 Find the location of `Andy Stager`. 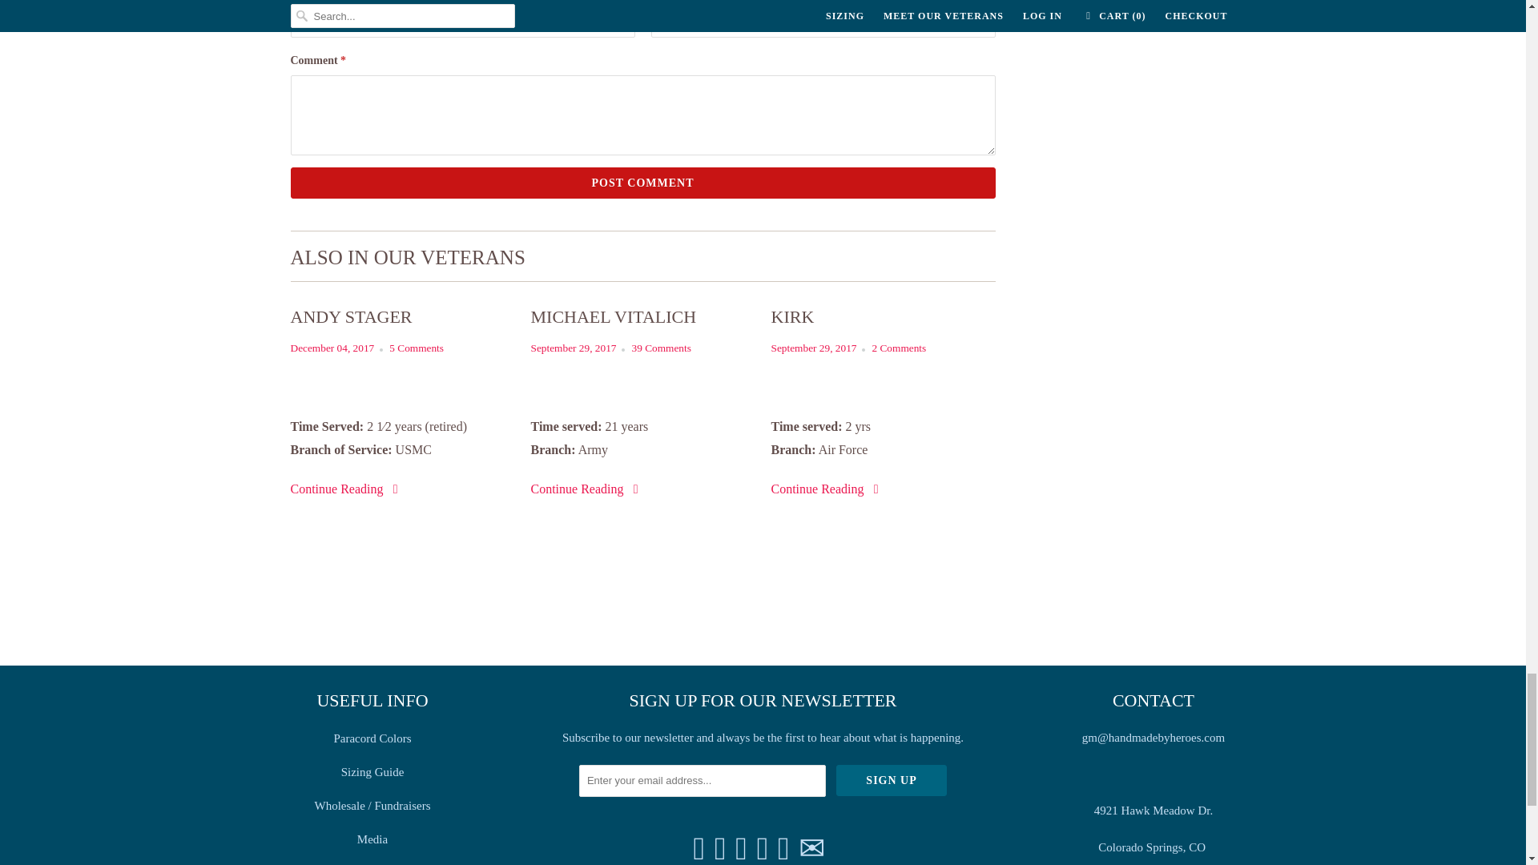

Andy Stager is located at coordinates (402, 317).